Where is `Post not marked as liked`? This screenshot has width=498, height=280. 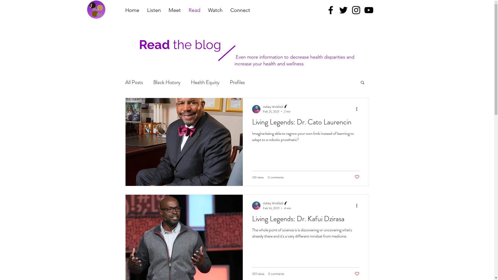
Post not marked as liked is located at coordinates (357, 177).